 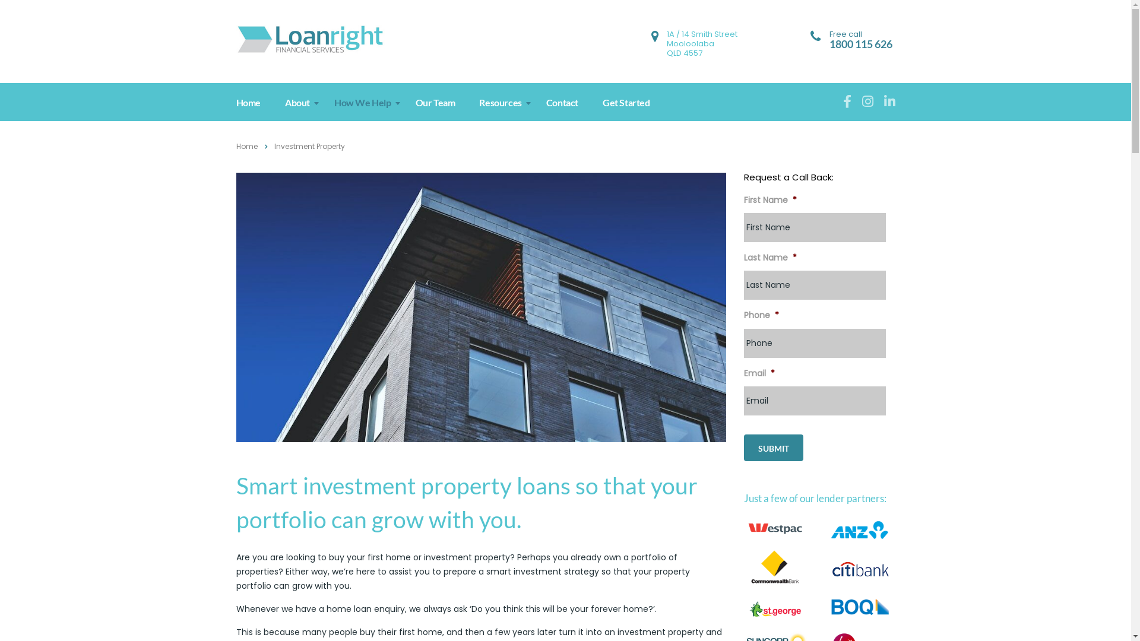 What do you see at coordinates (298, 102) in the screenshot?
I see `About` at bounding box center [298, 102].